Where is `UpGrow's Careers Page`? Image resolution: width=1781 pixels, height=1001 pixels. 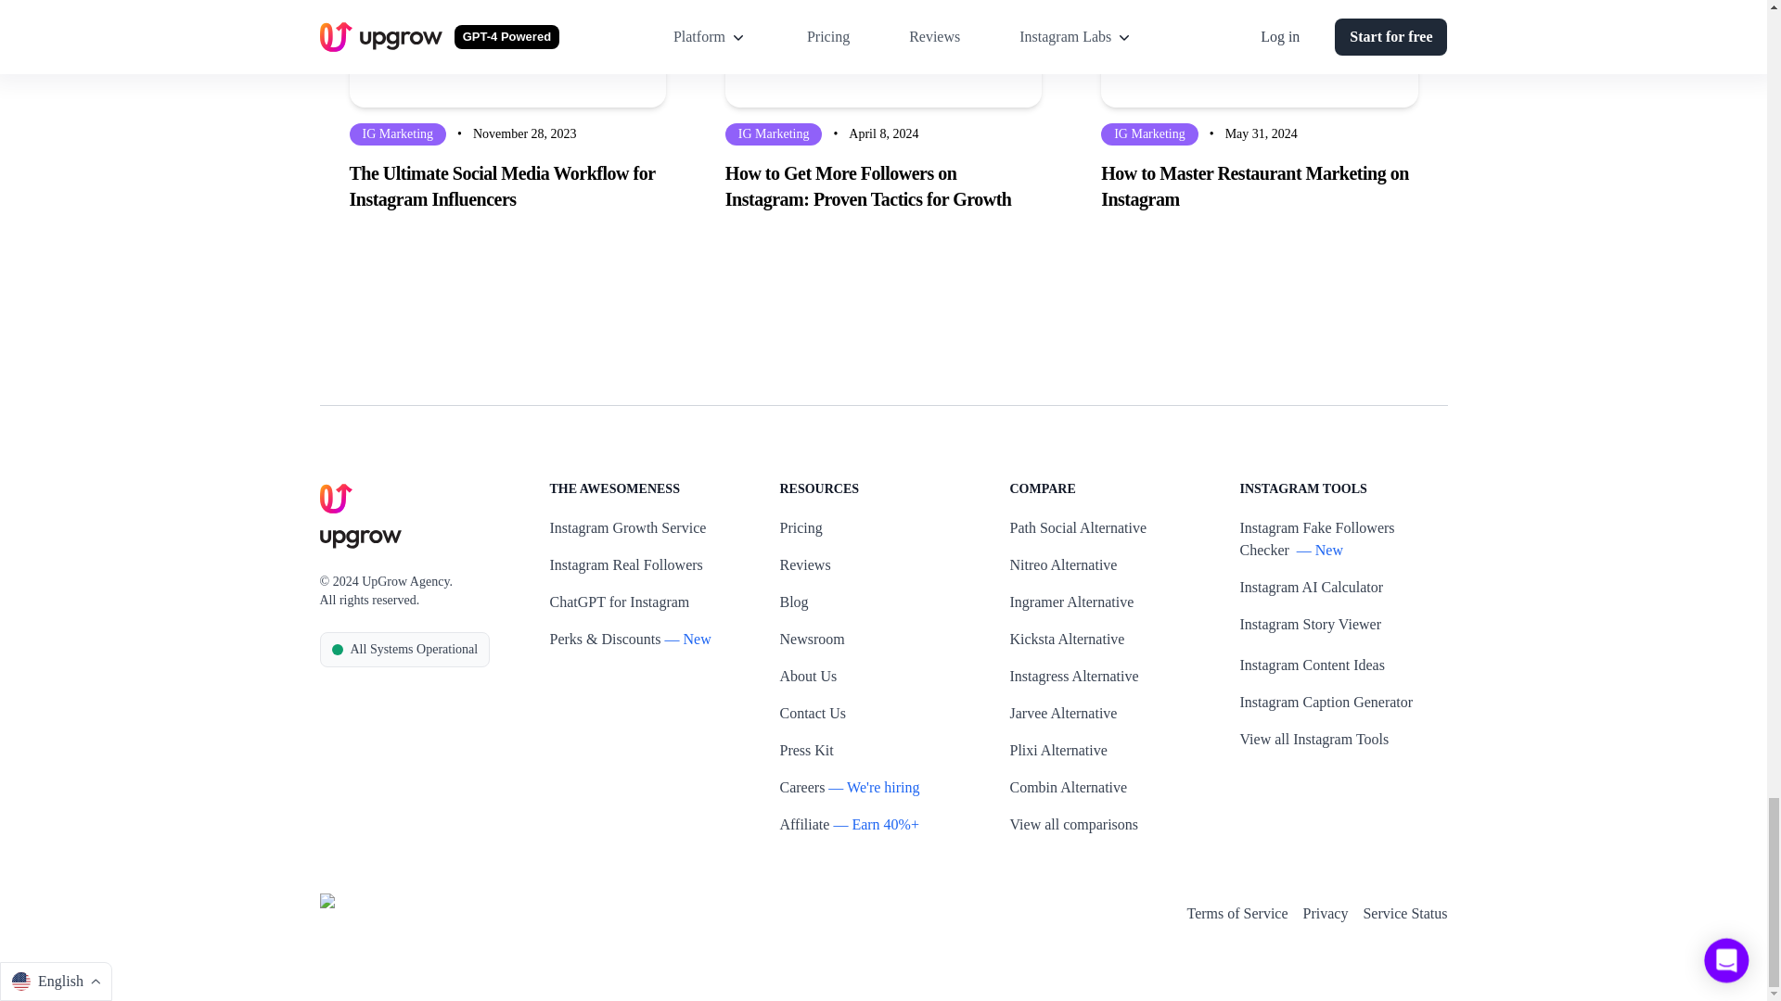
UpGrow's Careers Page is located at coordinates (801, 788).